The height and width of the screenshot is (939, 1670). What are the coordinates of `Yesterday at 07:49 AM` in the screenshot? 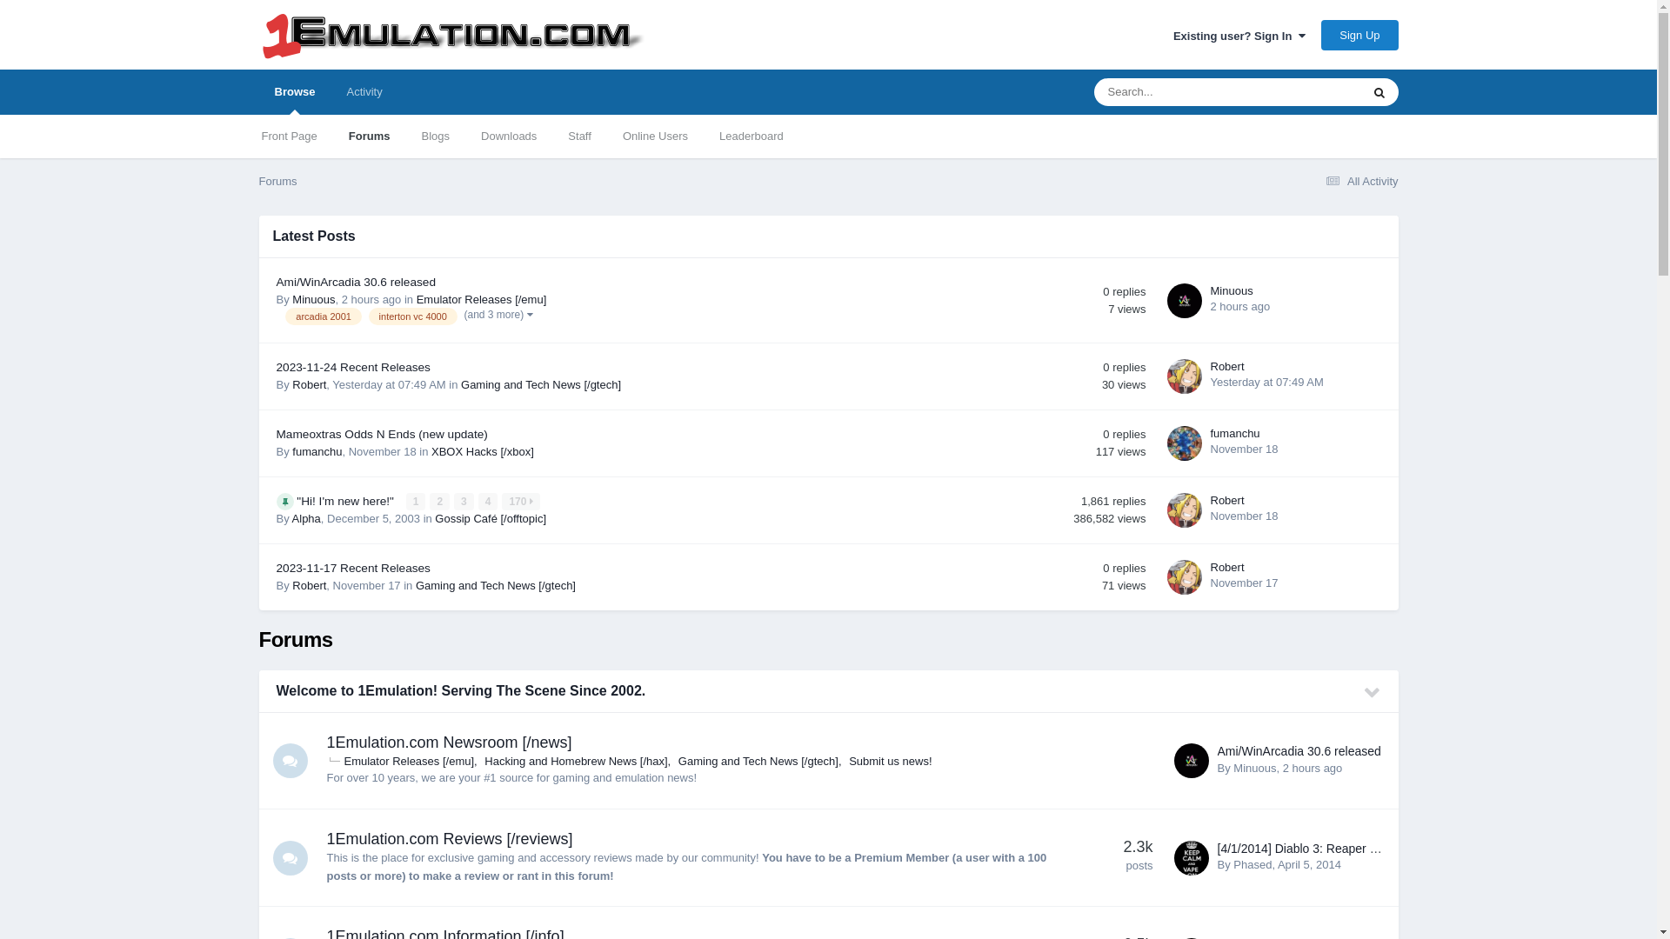 It's located at (1267, 382).